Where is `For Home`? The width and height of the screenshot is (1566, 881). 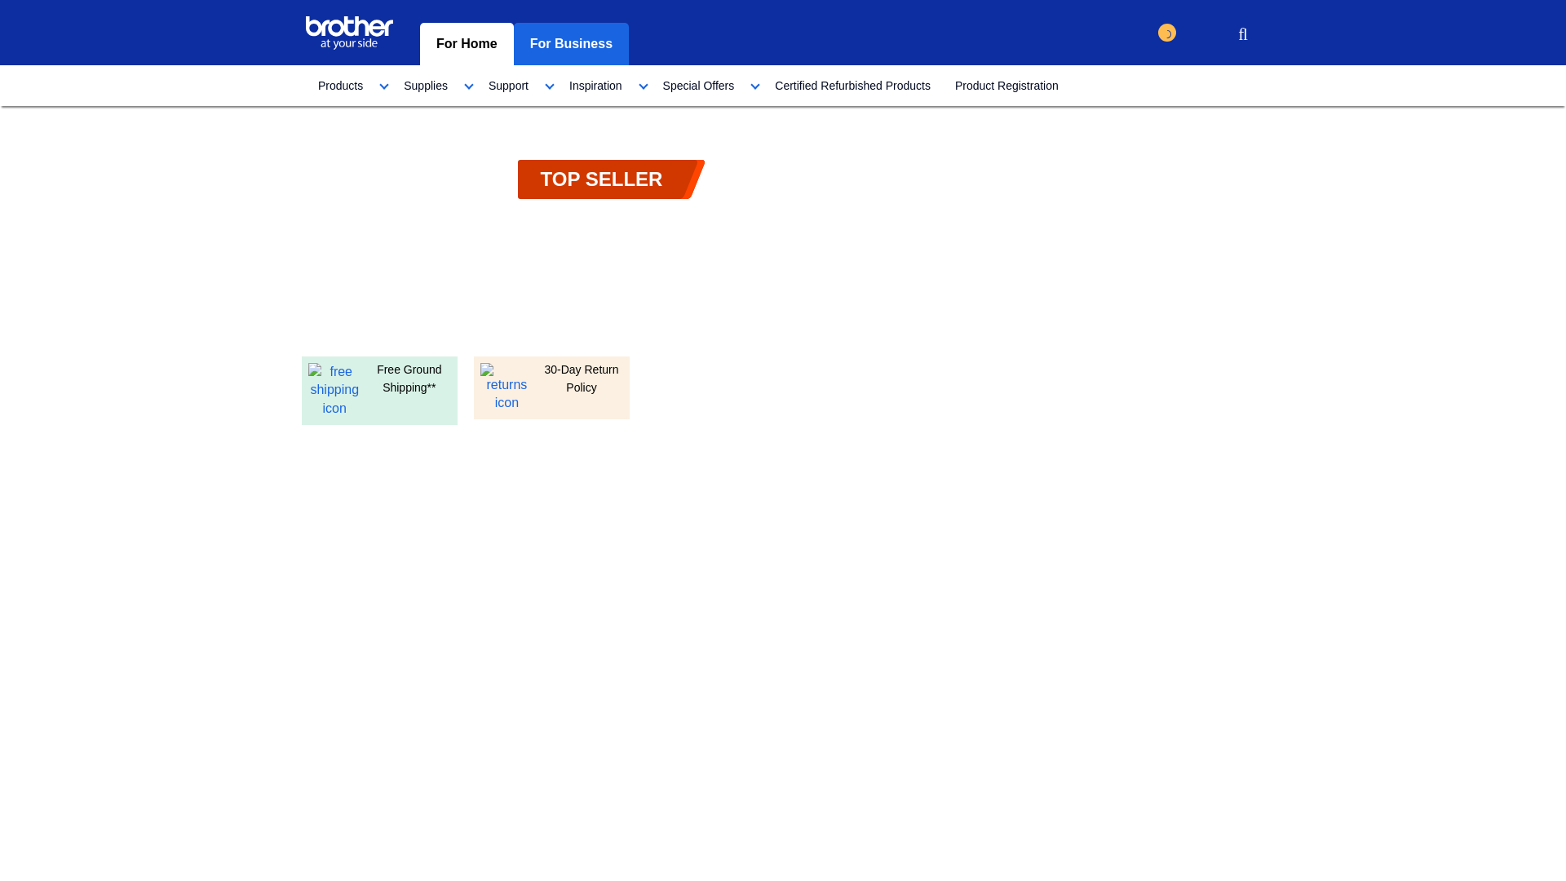 For Home is located at coordinates (467, 44).